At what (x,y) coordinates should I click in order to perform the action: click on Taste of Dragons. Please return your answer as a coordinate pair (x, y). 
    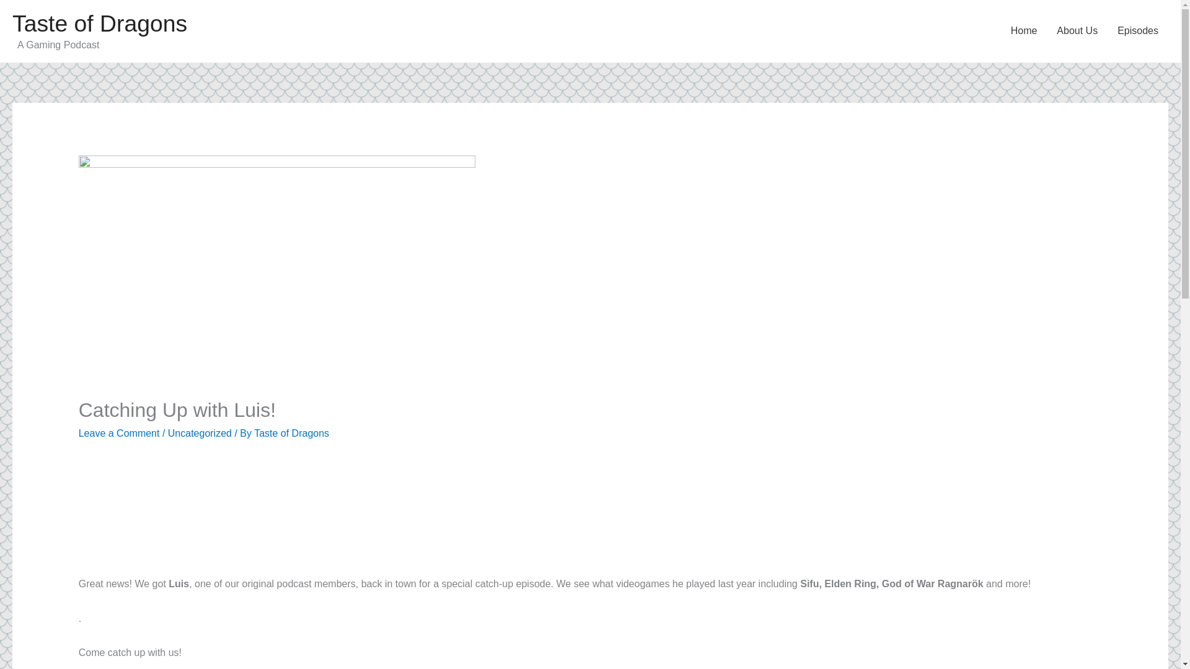
    Looking at the image, I should click on (99, 24).